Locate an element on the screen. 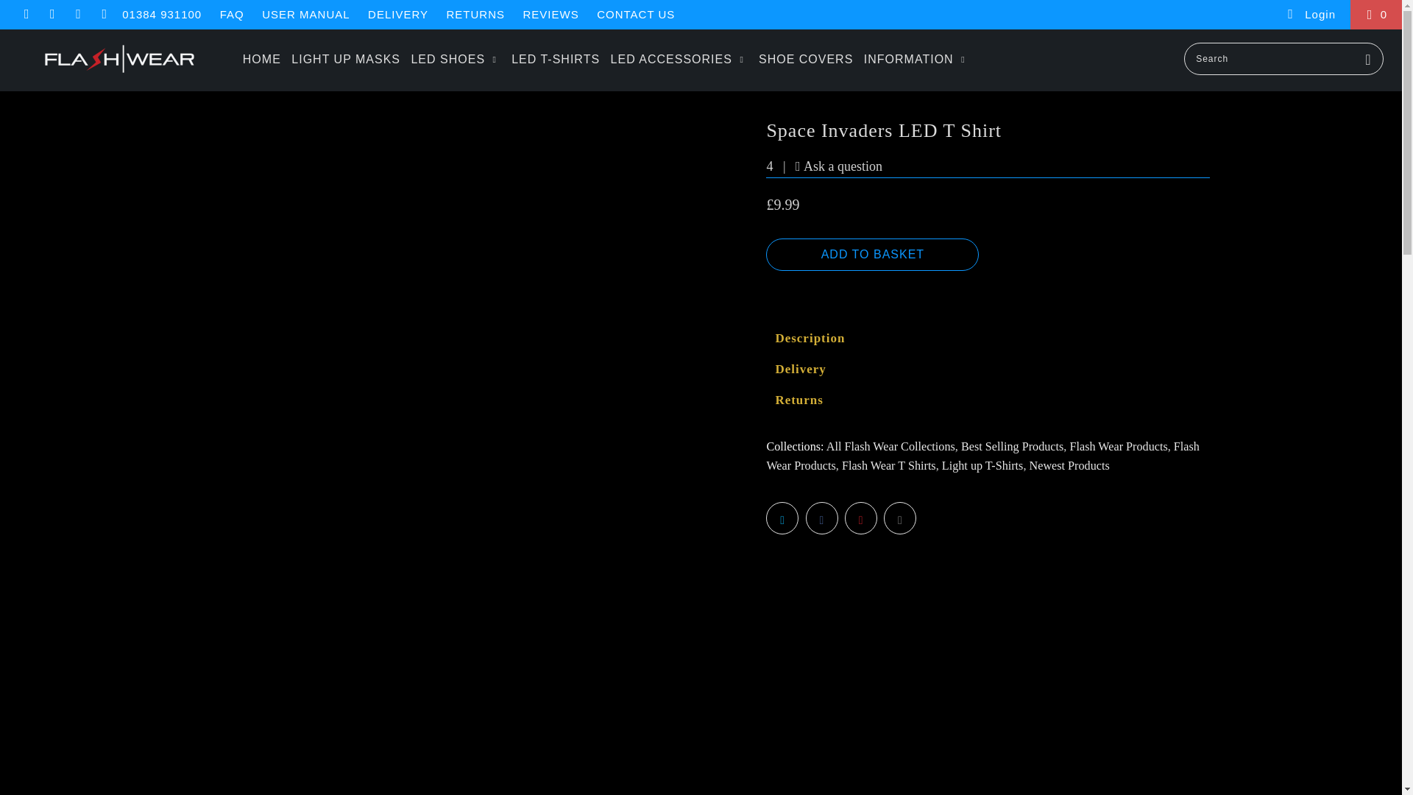 The width and height of the screenshot is (1413, 795). Light up T-Shirts is located at coordinates (982, 465).